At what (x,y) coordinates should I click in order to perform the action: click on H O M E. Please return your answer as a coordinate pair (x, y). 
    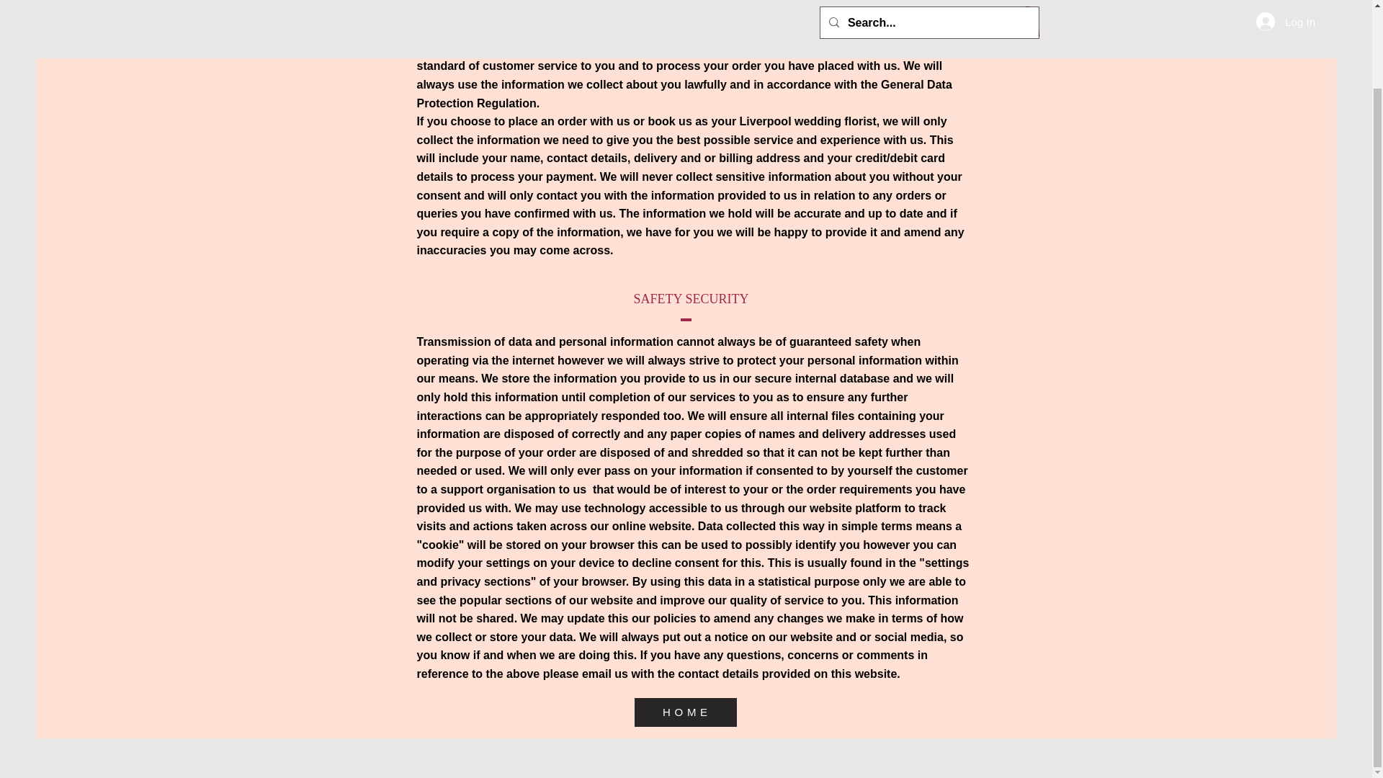
    Looking at the image, I should click on (684, 712).